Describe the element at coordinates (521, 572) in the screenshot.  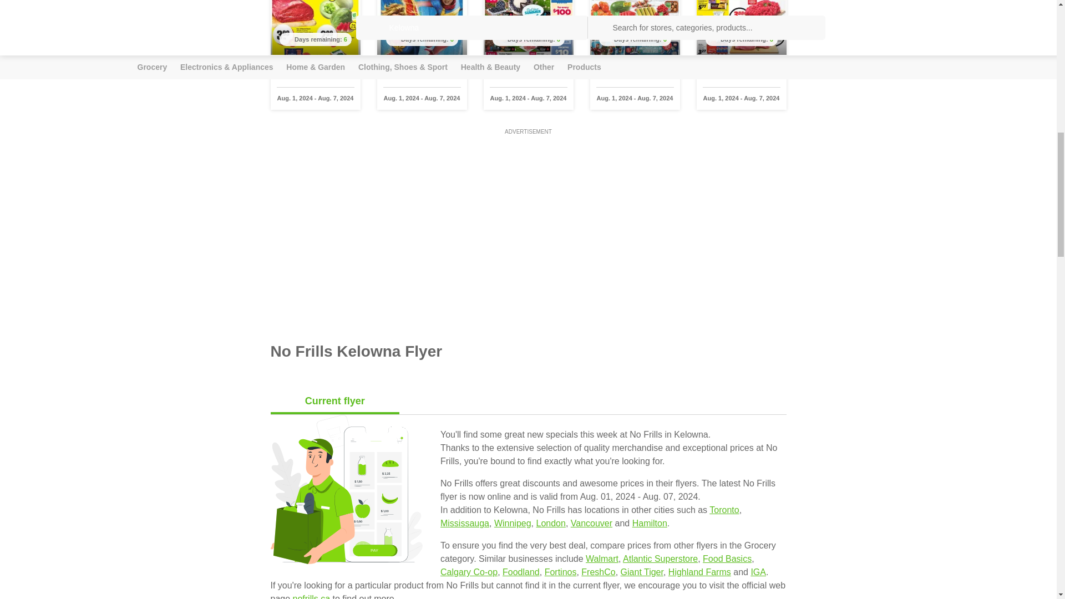
I see `Foodland` at that location.